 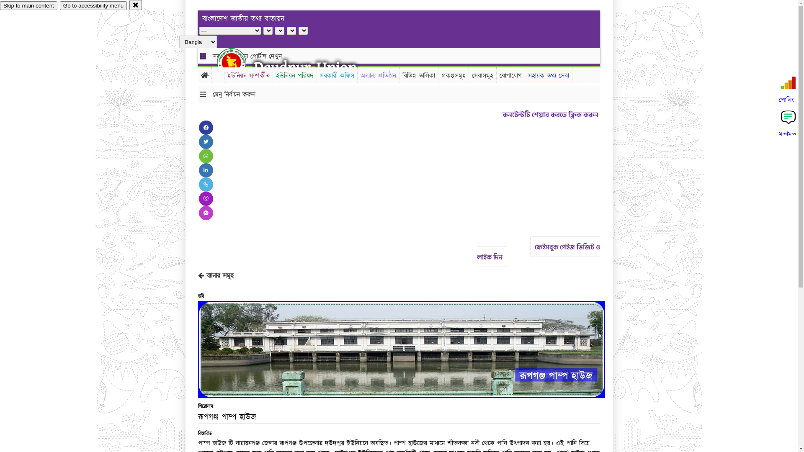 I want to click on Go to accessibility menu, so click(x=93, y=6).